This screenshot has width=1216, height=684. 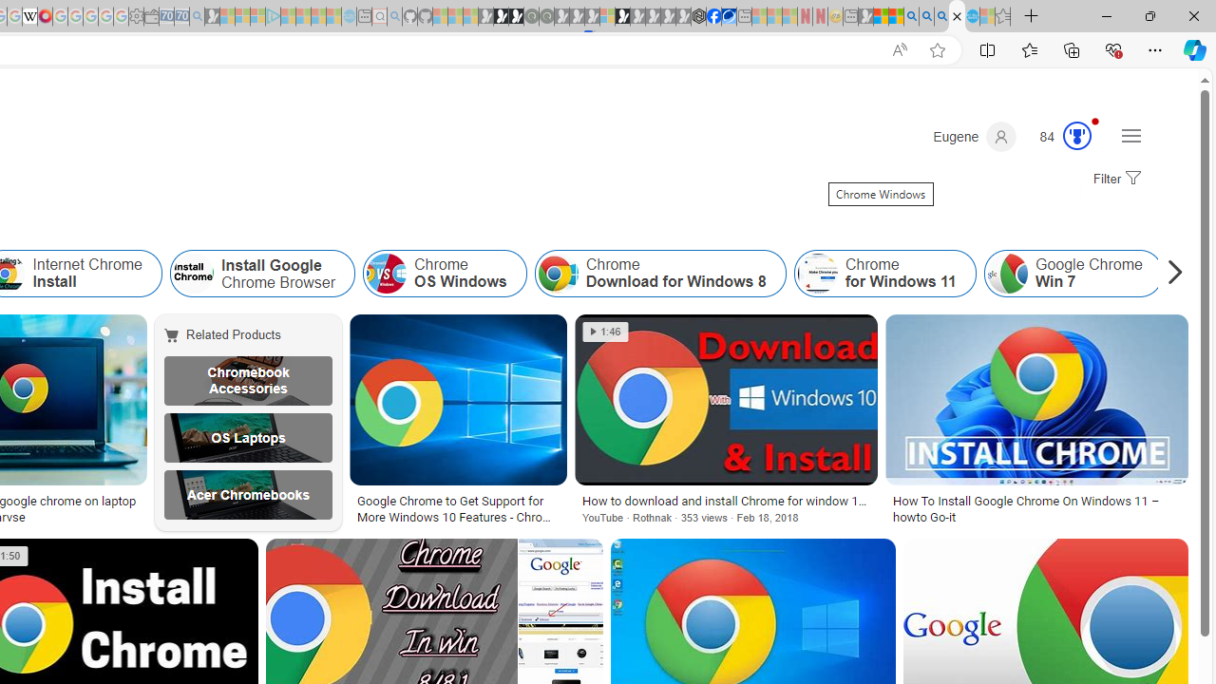 I want to click on 2009 Bing officially replaced Live Search on June 3 - Search, so click(x=926, y=17).